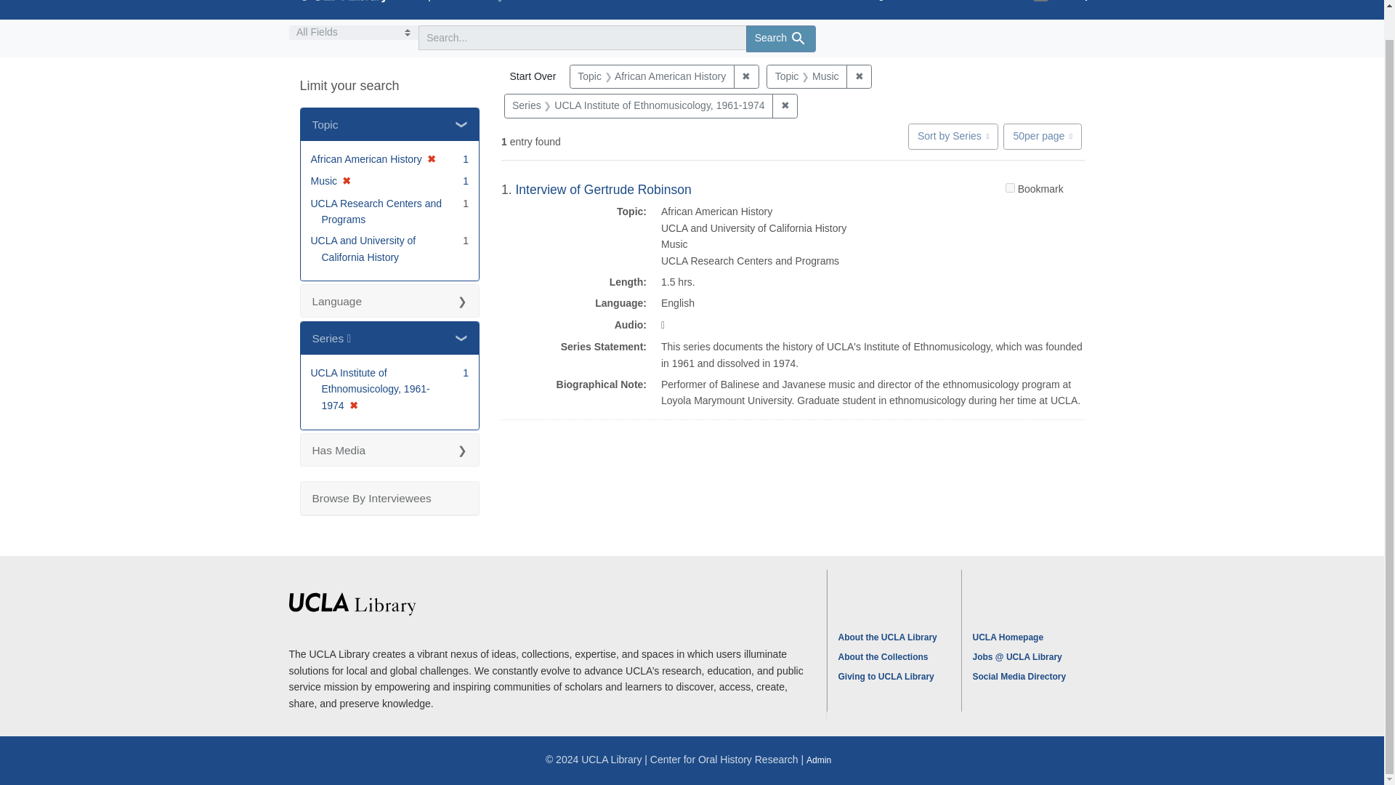  I want to click on Sort by Series, so click(953, 135).